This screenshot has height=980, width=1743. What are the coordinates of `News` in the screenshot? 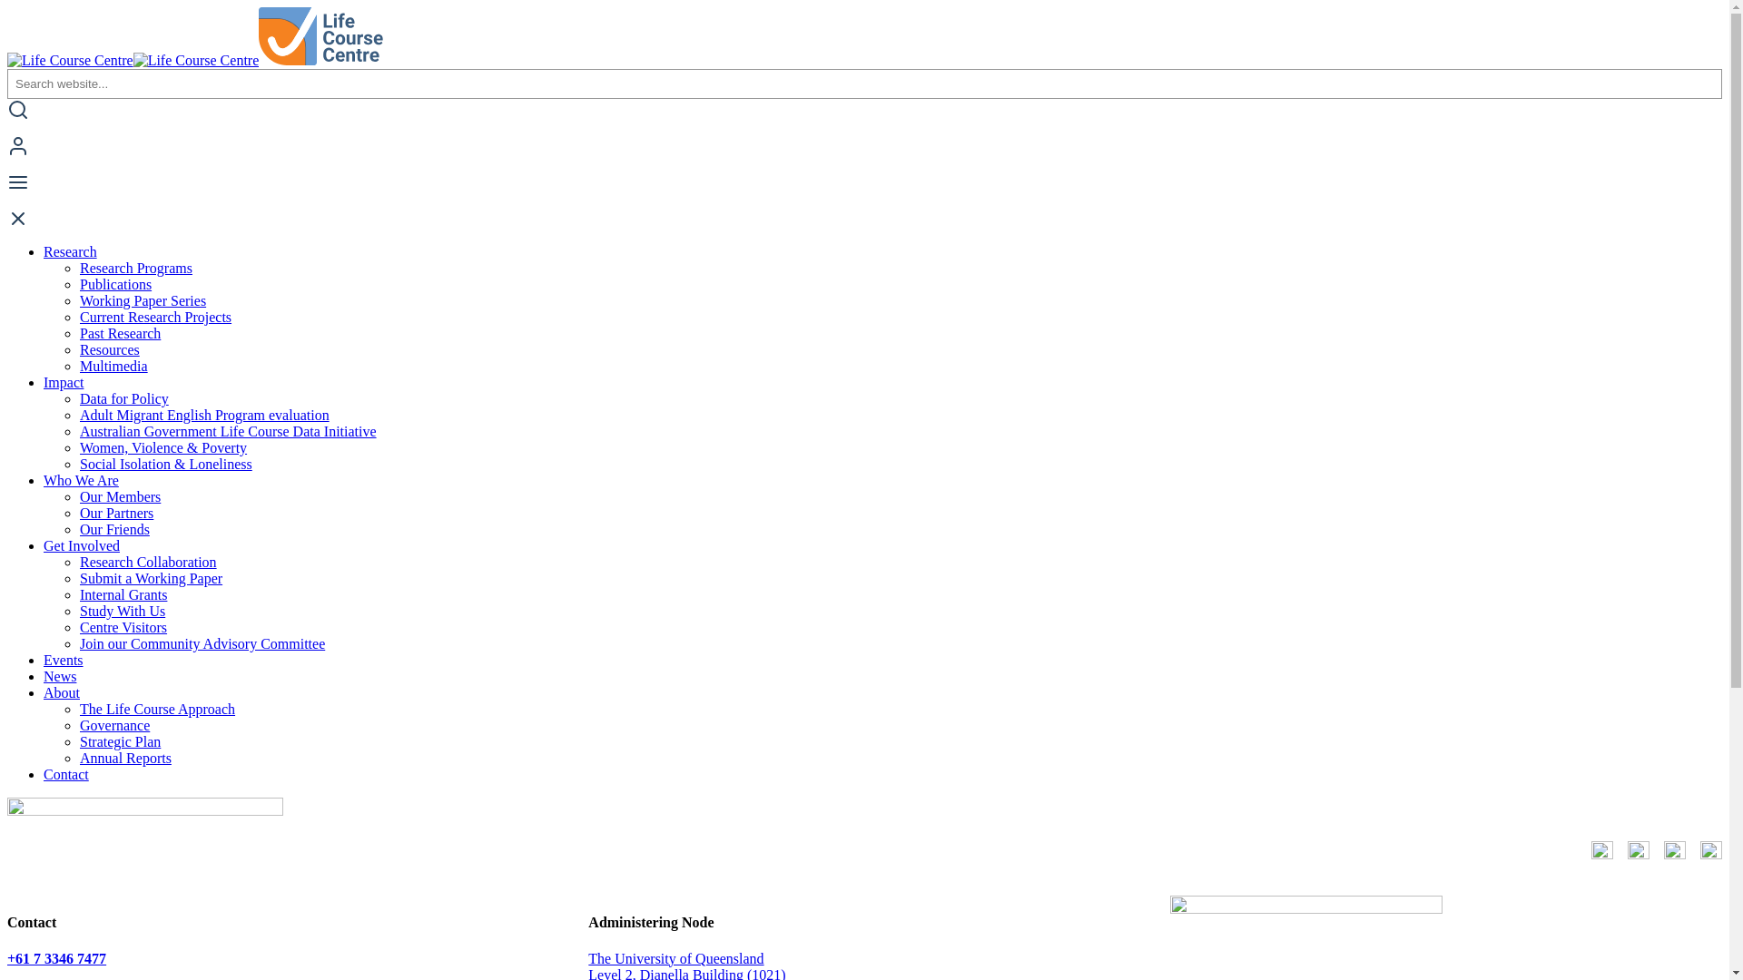 It's located at (60, 677).